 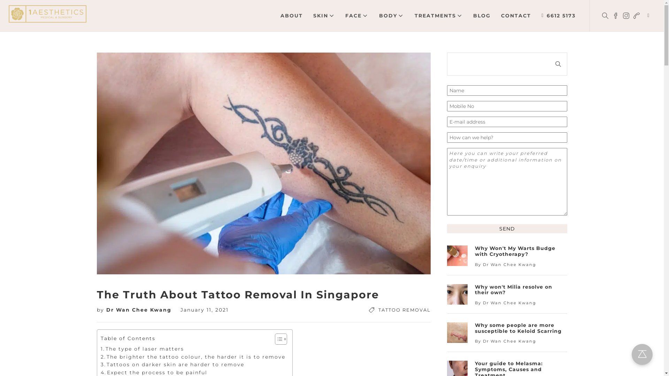 What do you see at coordinates (521, 251) in the screenshot?
I see `Why Won't My Warts Budge with Cryotherapy?` at bounding box center [521, 251].